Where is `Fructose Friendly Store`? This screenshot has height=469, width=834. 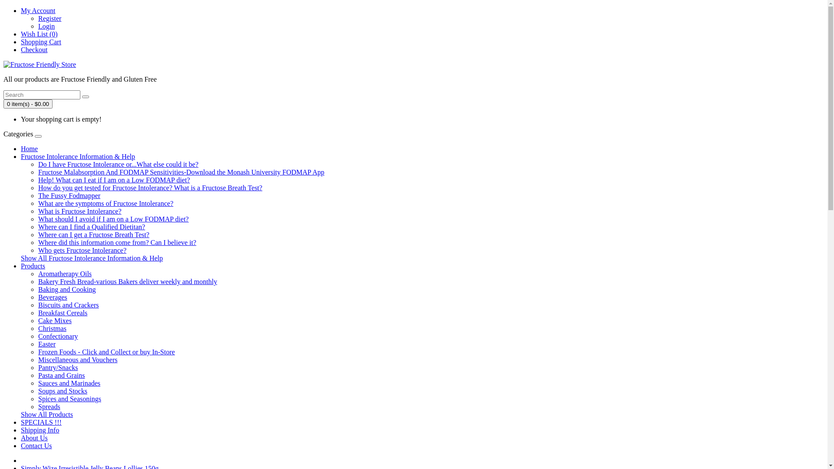
Fructose Friendly Store is located at coordinates (40, 65).